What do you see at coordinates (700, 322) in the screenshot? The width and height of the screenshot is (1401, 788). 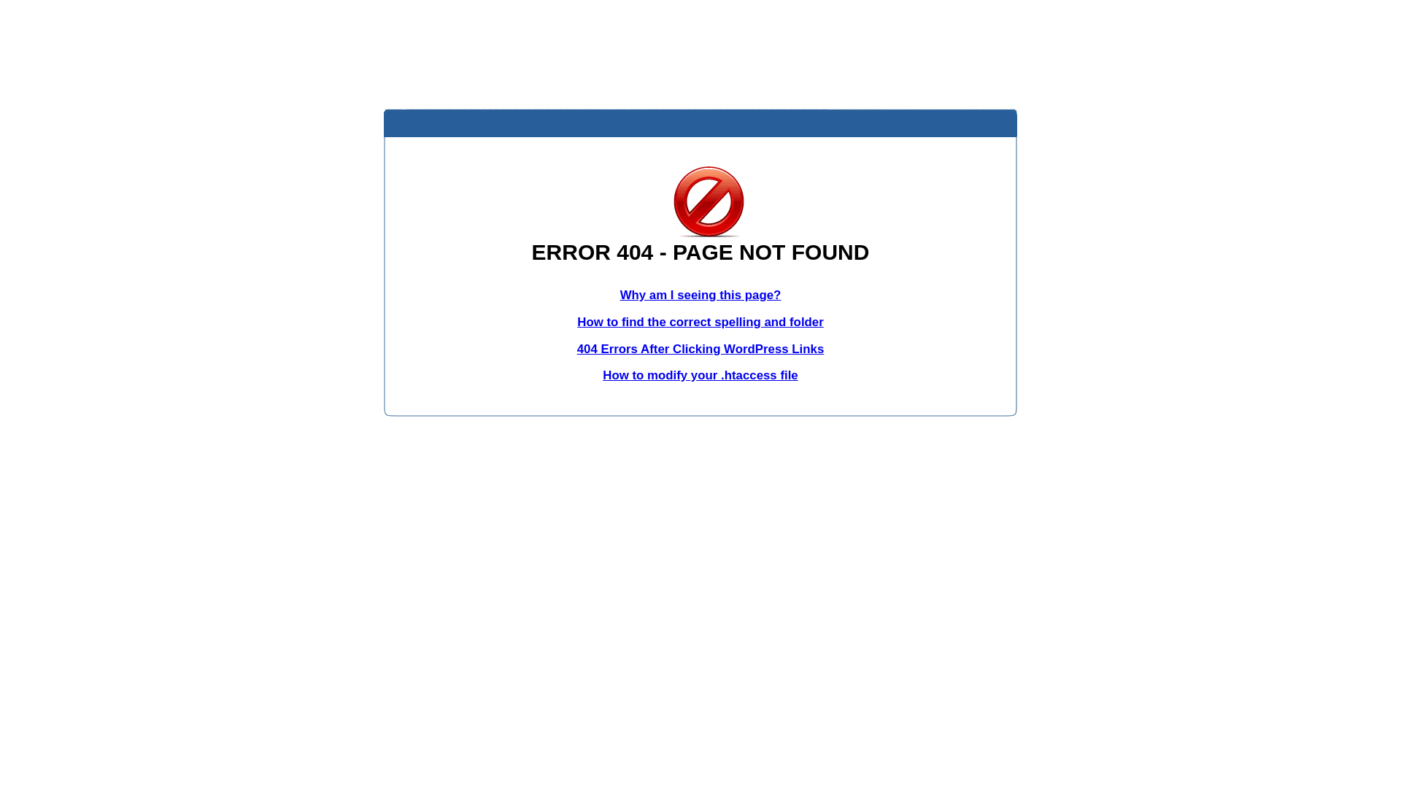 I see `How to find the correct spelling and folder` at bounding box center [700, 322].